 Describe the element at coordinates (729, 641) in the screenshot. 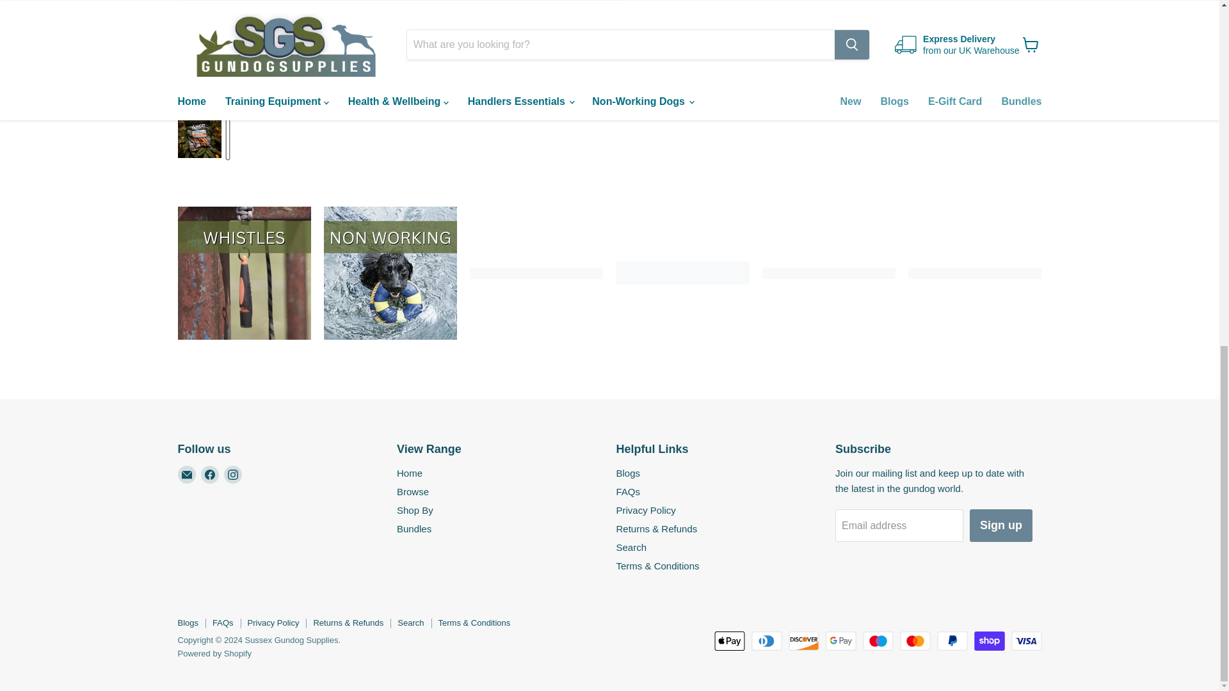

I see `Apple Pay` at that location.